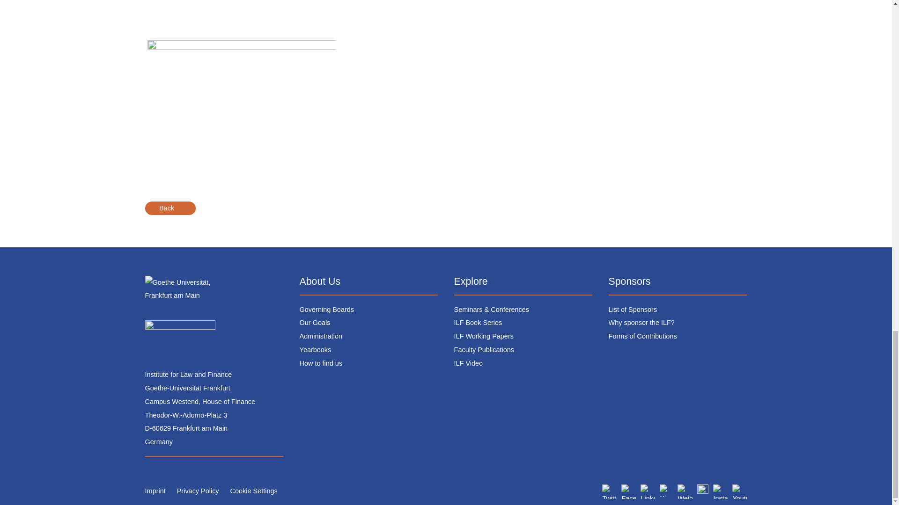  I want to click on ILF Working Papers, so click(483, 336).